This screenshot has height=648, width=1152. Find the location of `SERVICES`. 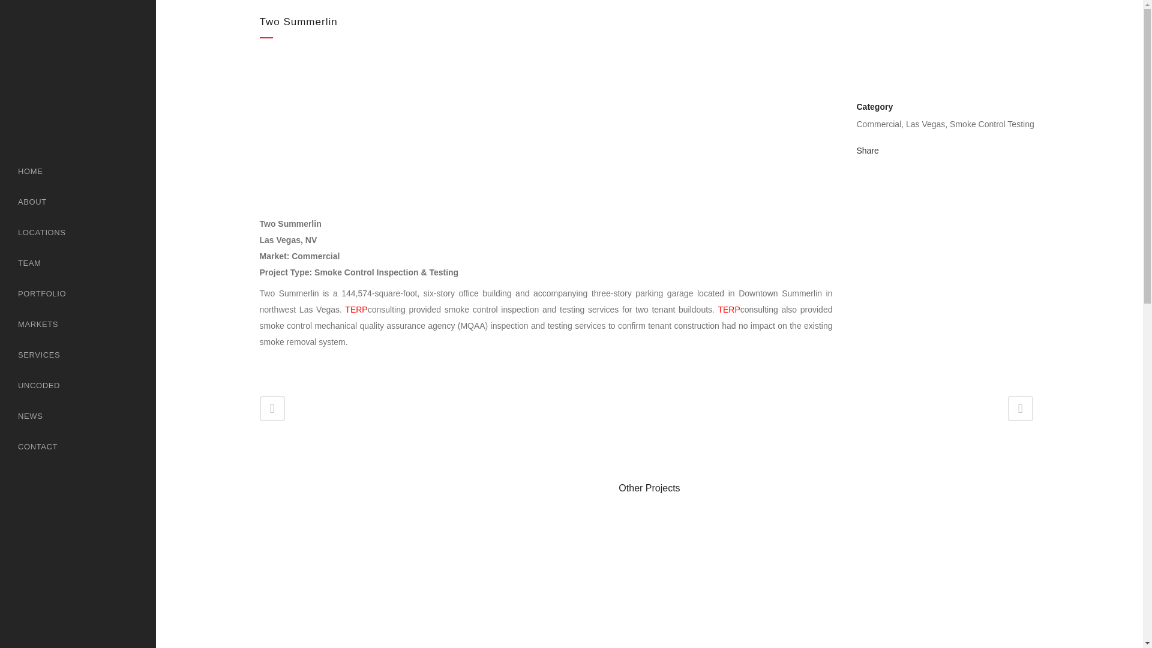

SERVICES is located at coordinates (78, 354).